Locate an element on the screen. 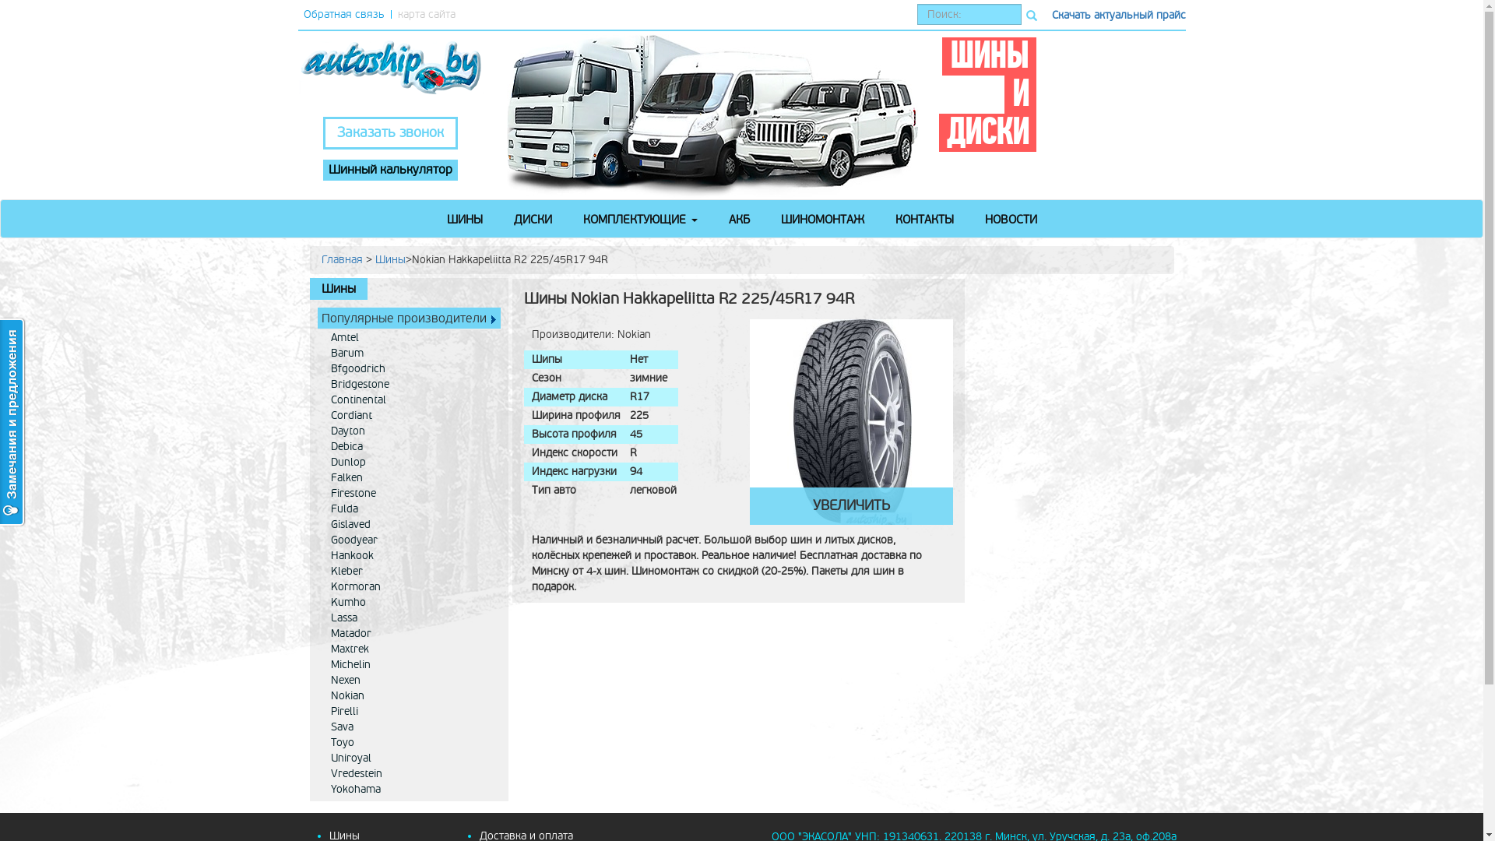 This screenshot has width=1495, height=841. Firestone is located at coordinates (411, 494).